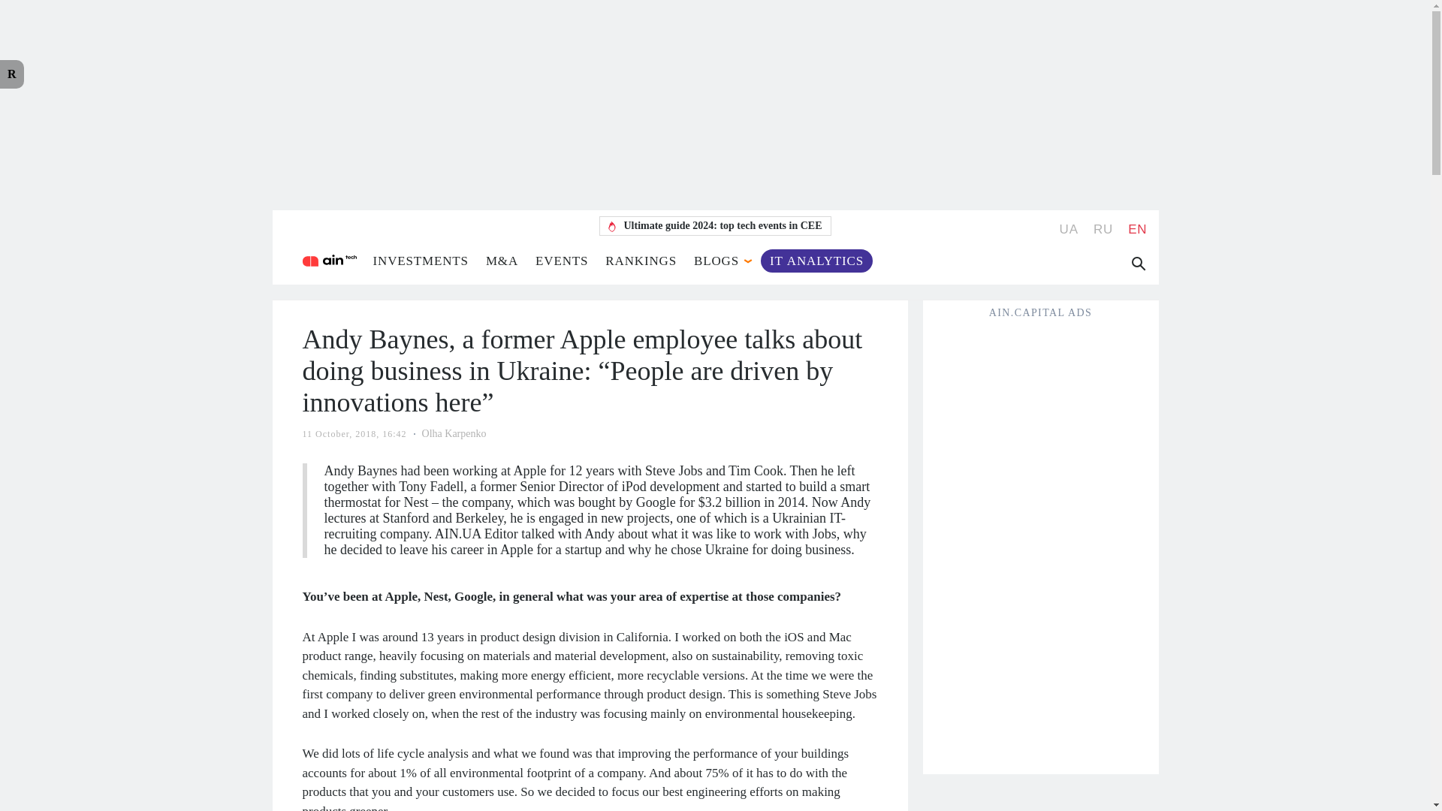  Describe the element at coordinates (1137, 229) in the screenshot. I see `EN` at that location.